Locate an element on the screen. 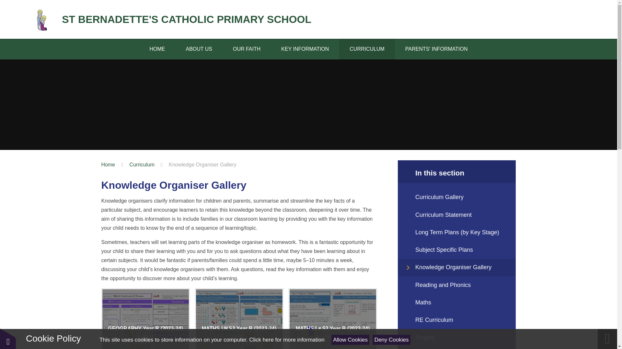  Deny Cookies is located at coordinates (391, 340).